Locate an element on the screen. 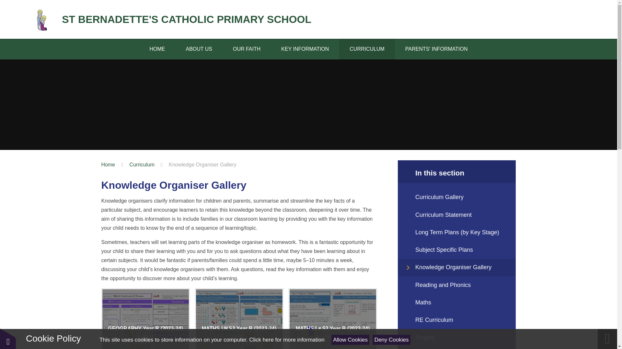  Deny Cookies is located at coordinates (391, 340).